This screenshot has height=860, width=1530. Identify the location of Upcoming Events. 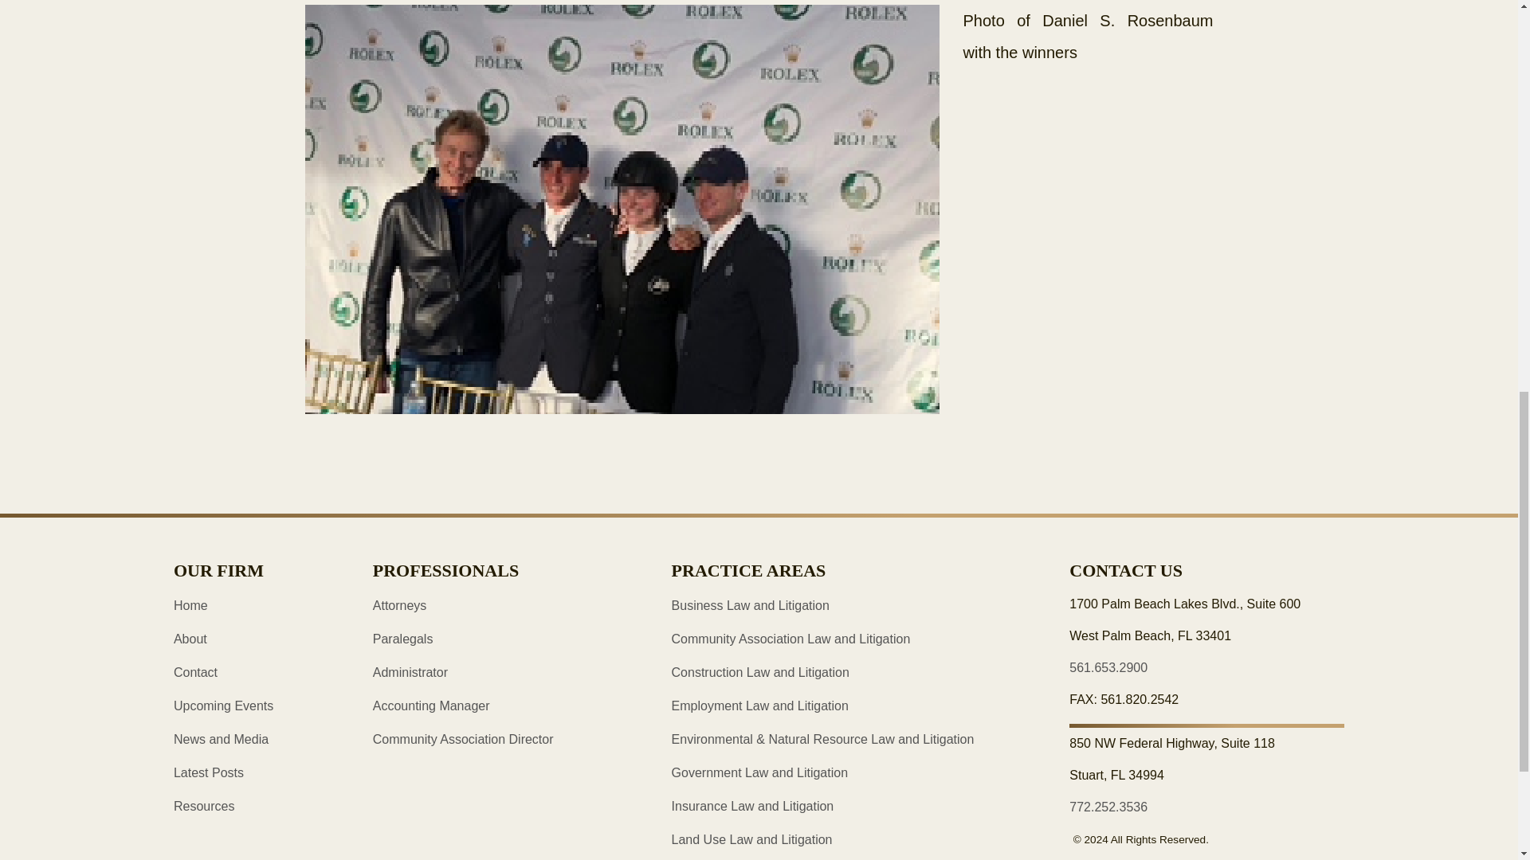
(223, 706).